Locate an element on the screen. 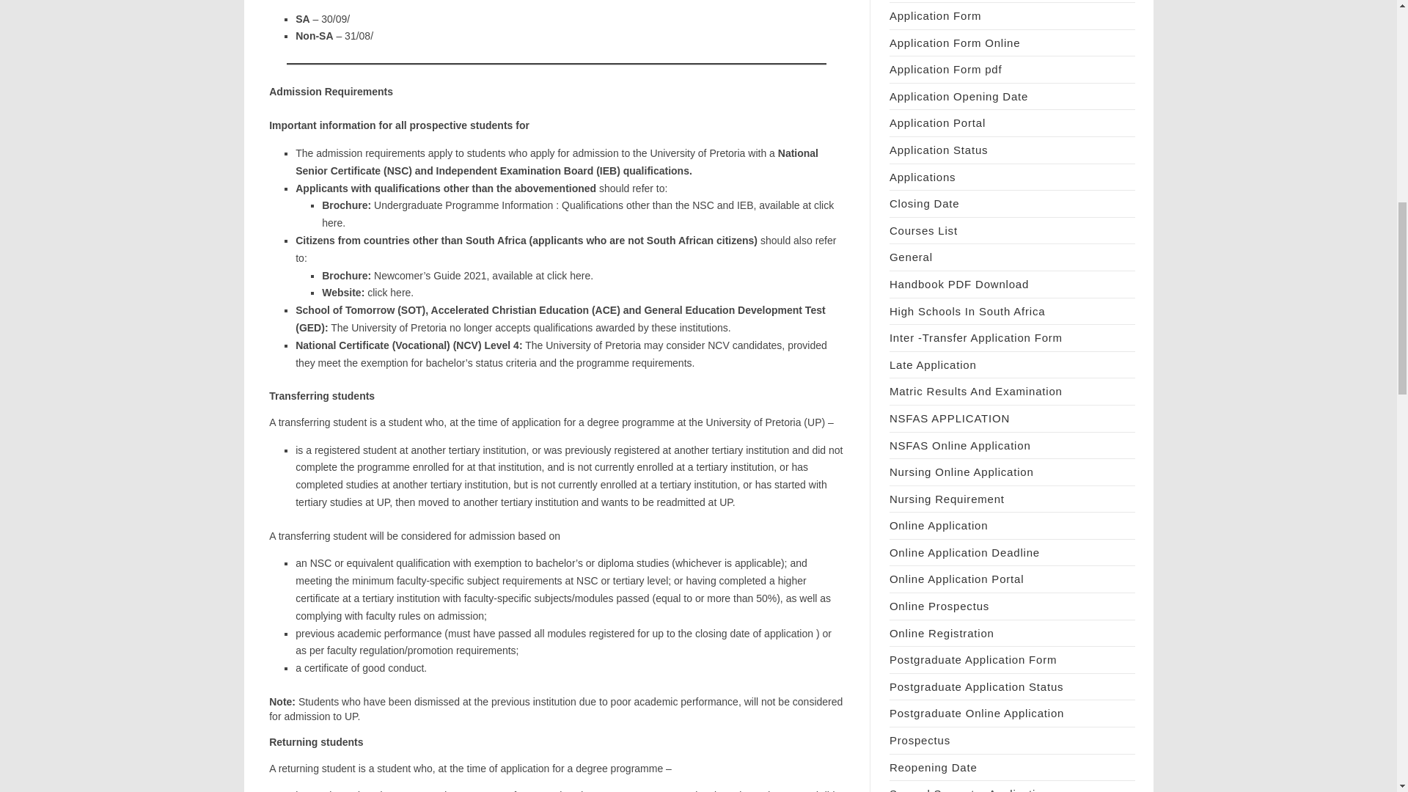  Application Form is located at coordinates (936, 15).